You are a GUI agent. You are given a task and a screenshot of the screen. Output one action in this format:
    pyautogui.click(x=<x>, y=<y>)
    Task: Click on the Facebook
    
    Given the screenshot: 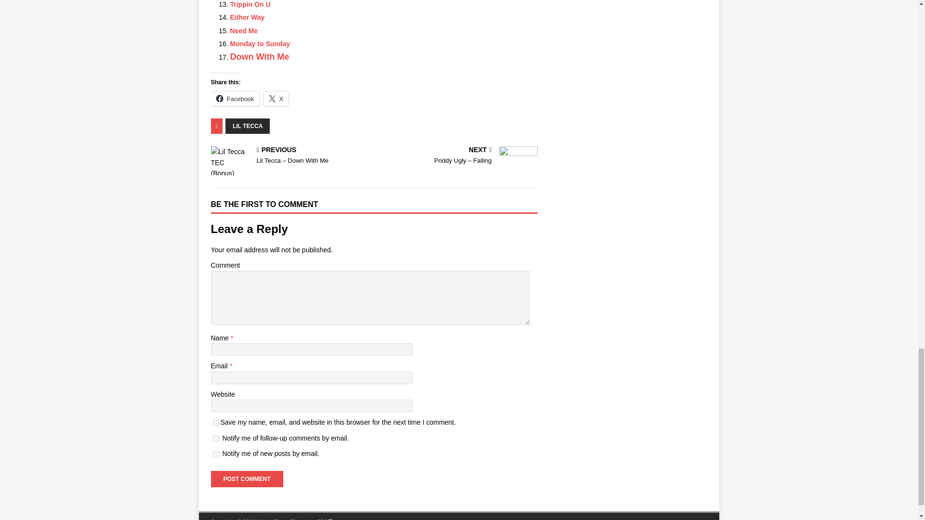 What is the action you would take?
    pyautogui.click(x=235, y=99)
    